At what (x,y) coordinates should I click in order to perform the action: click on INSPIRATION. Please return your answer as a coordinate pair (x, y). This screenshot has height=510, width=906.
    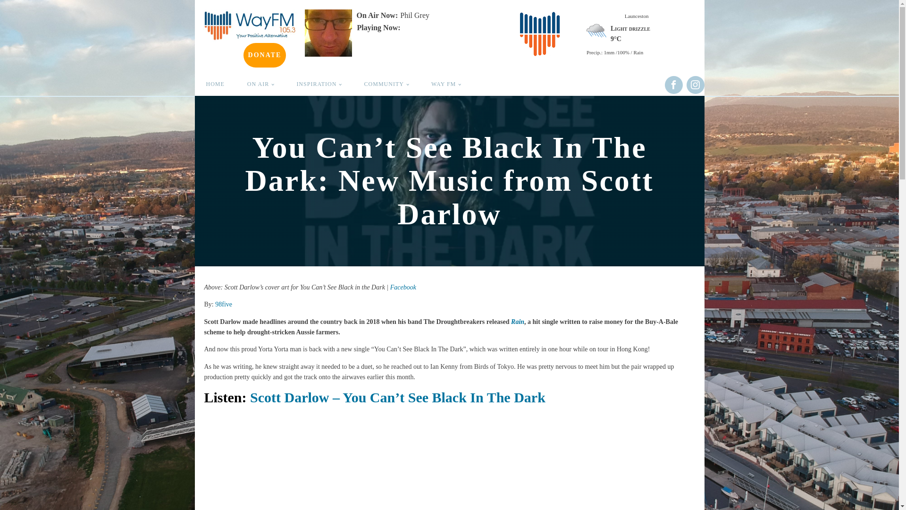
    Looking at the image, I should click on (319, 84).